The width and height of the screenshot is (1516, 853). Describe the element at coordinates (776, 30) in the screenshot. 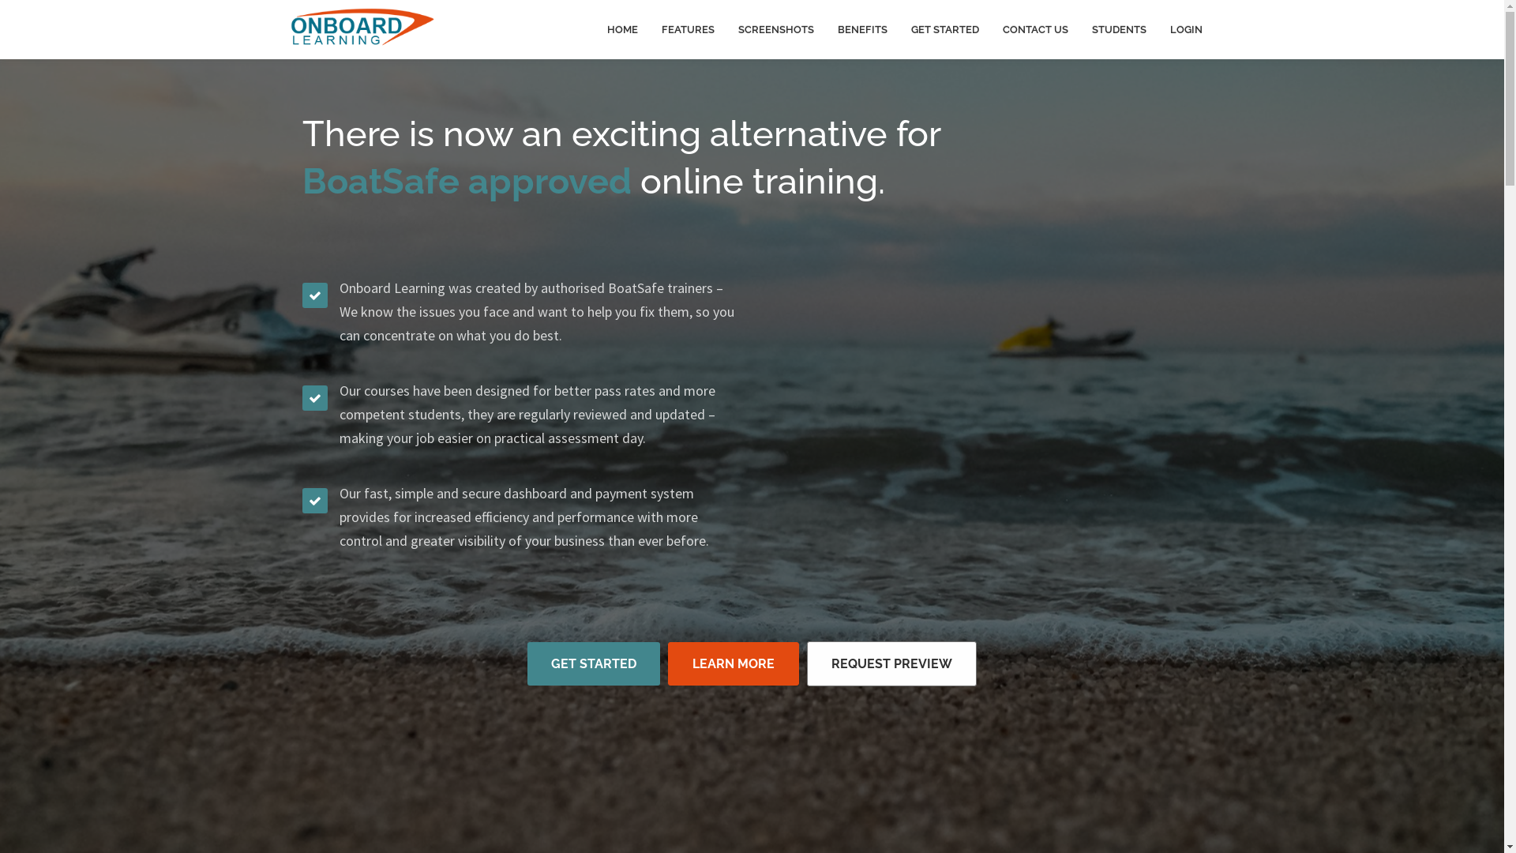

I see `SCREENSHOTS` at that location.